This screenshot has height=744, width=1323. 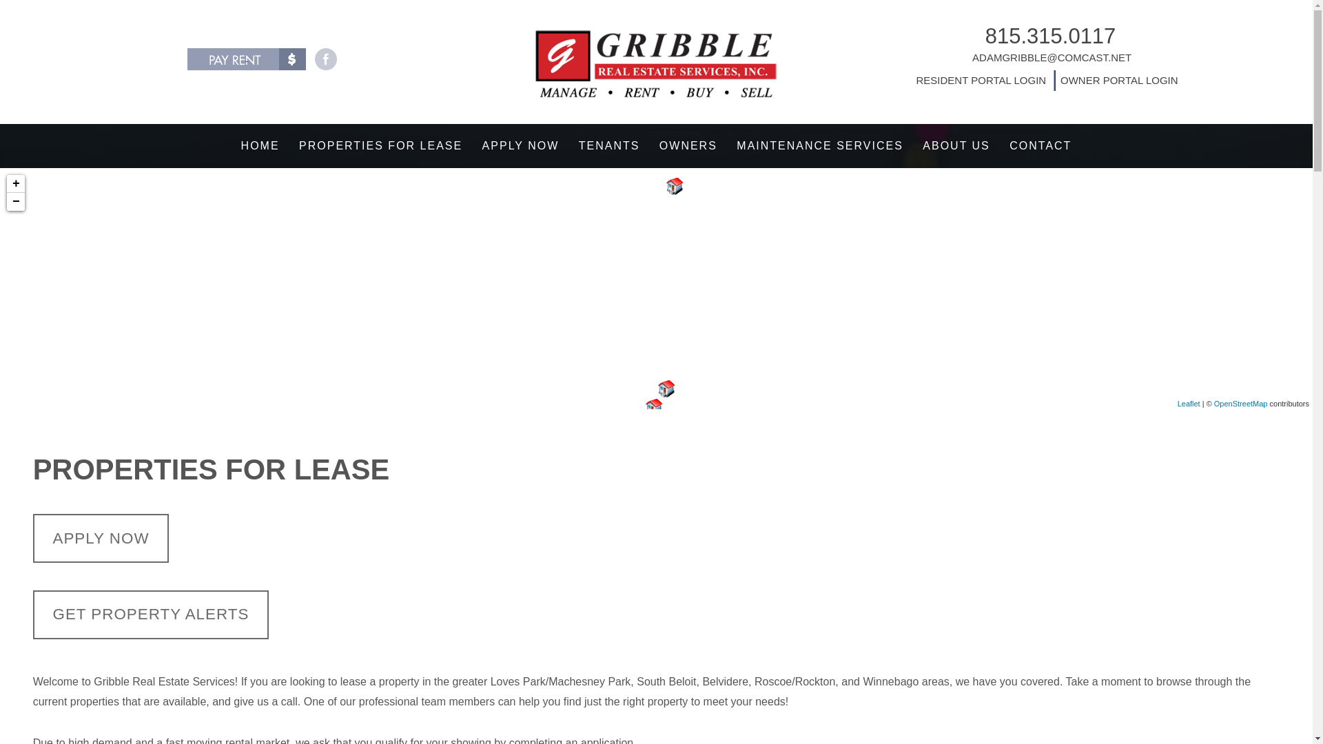 What do you see at coordinates (15, 201) in the screenshot?
I see `Zoom out` at bounding box center [15, 201].